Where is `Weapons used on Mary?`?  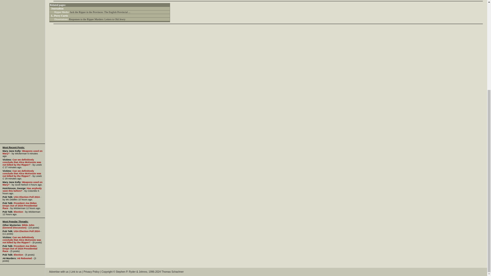 Weapons used on Mary? is located at coordinates (22, 183).